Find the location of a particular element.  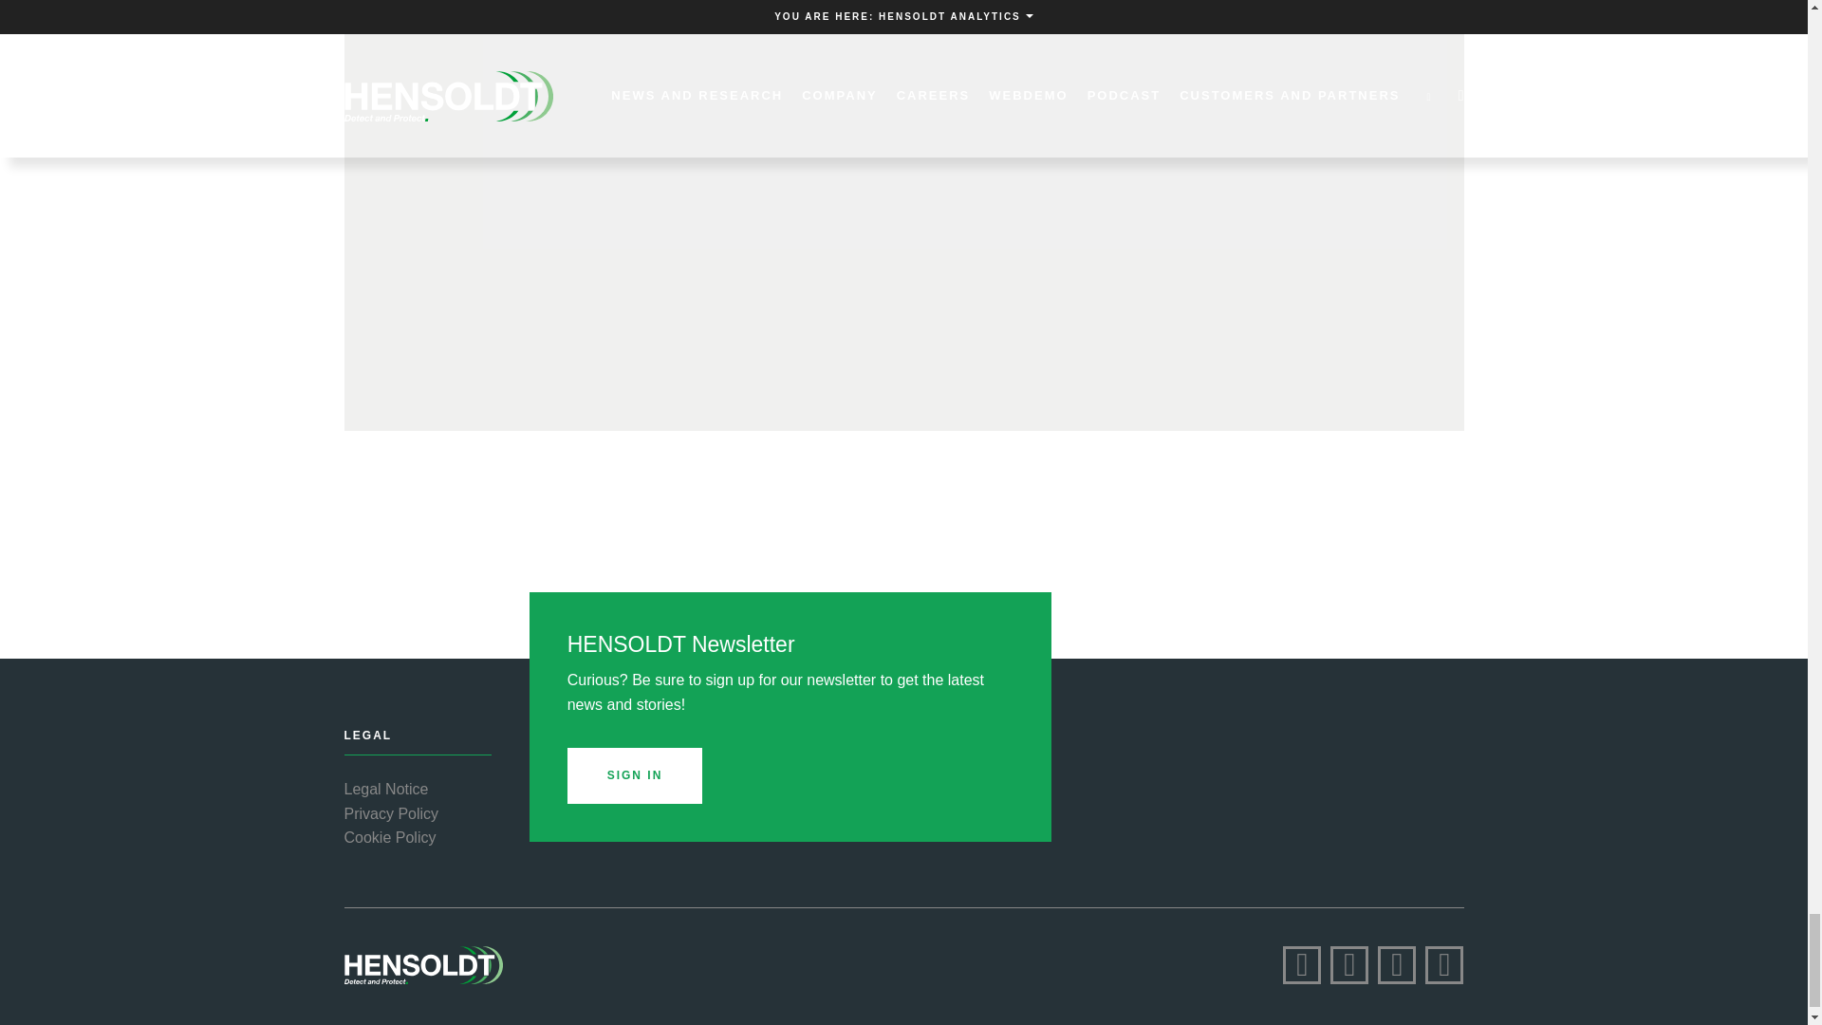

Legal Notice is located at coordinates (385, 789).